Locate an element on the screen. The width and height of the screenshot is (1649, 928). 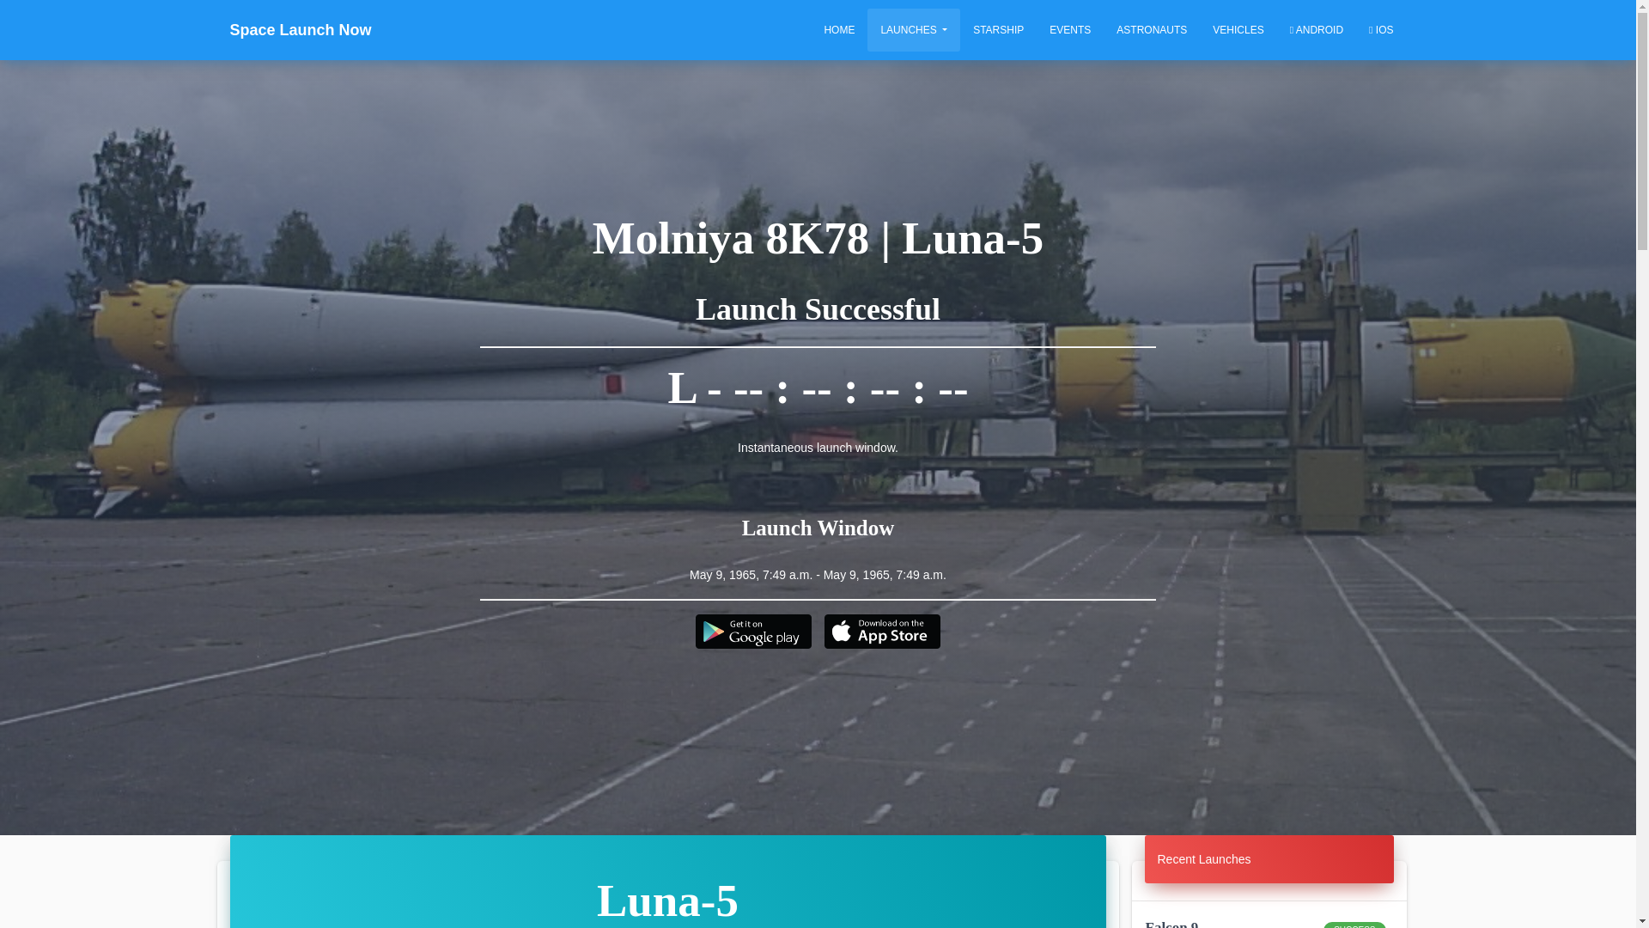
ASTRONAUTS is located at coordinates (1070, 29).